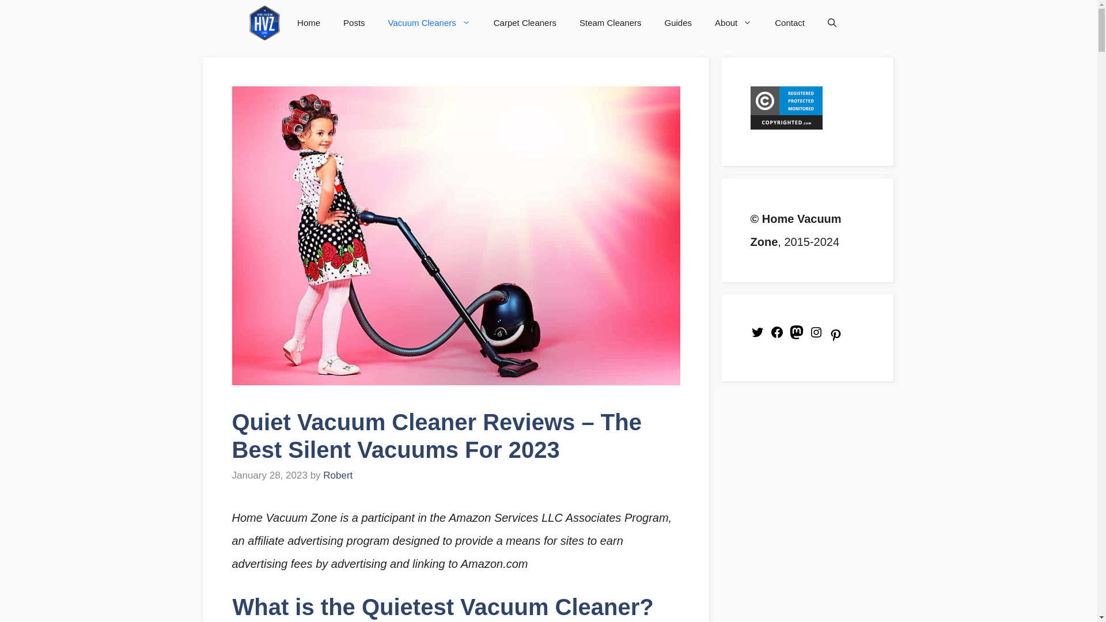  I want to click on Posts, so click(354, 23).